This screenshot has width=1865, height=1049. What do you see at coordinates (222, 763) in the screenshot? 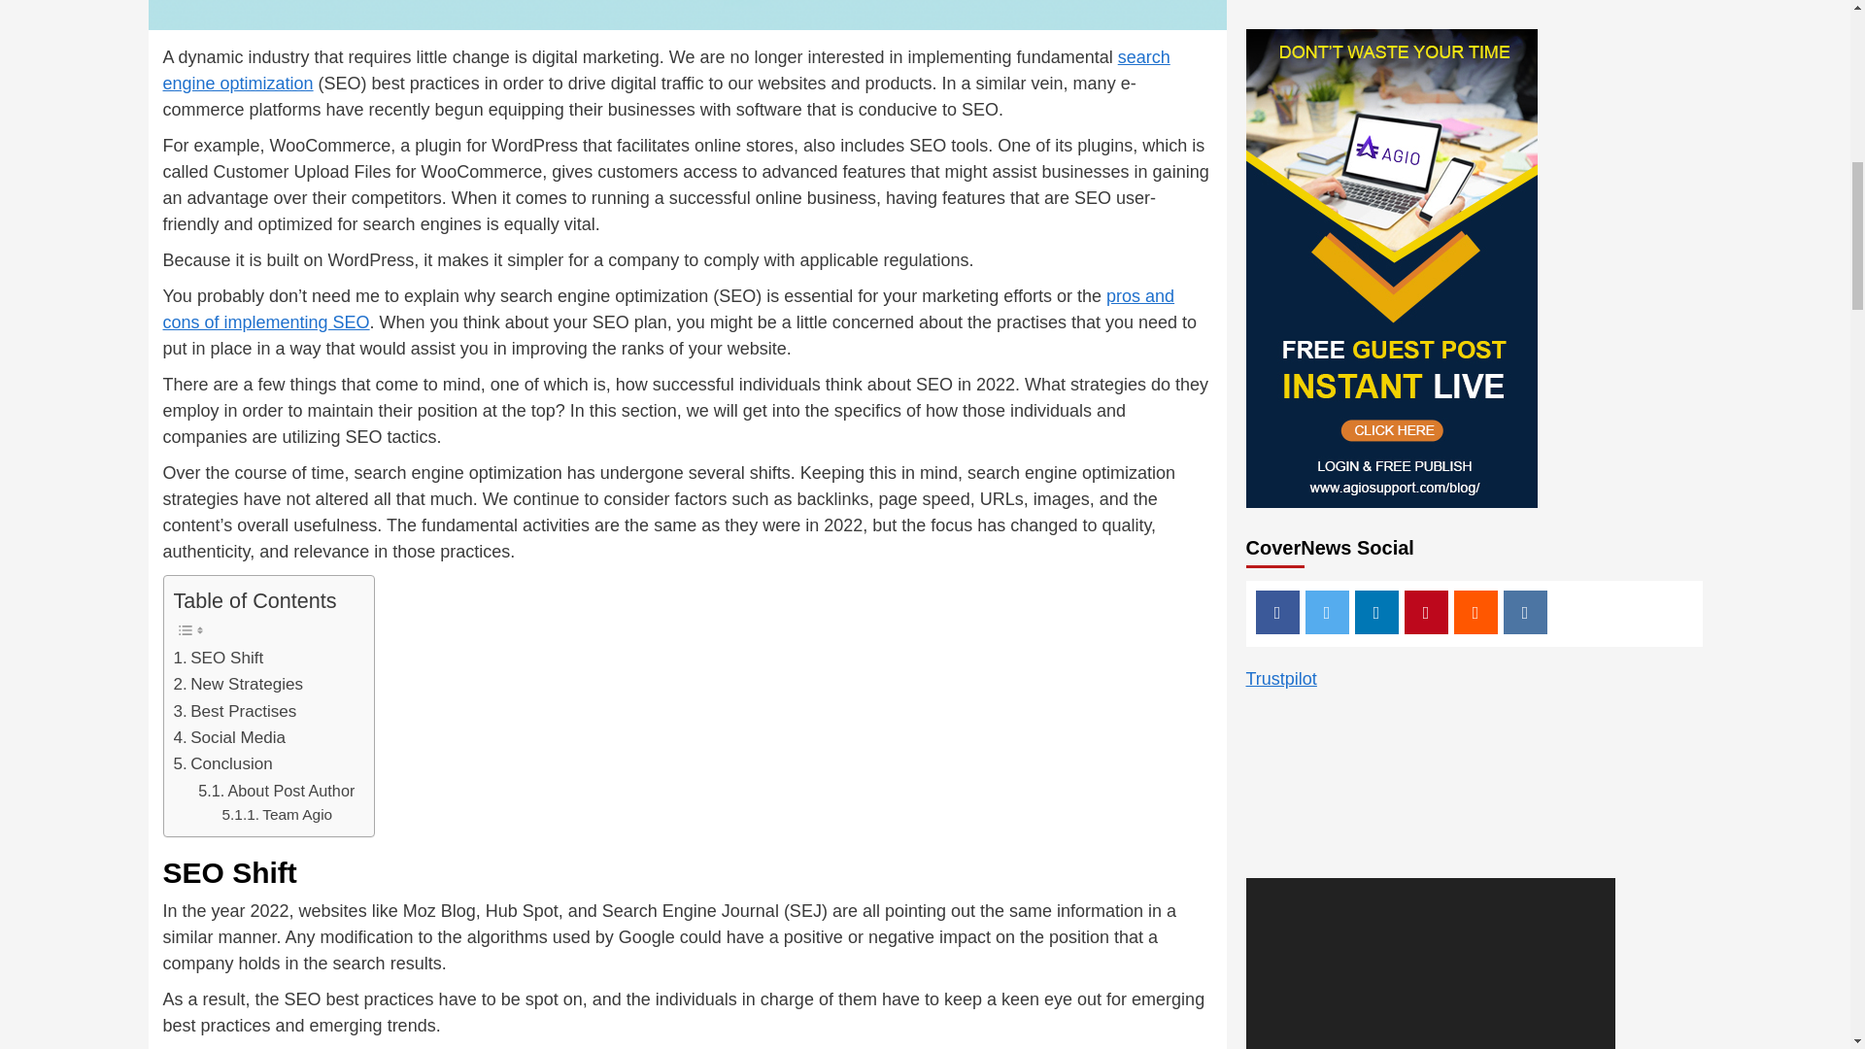
I see `Conclusion` at bounding box center [222, 763].